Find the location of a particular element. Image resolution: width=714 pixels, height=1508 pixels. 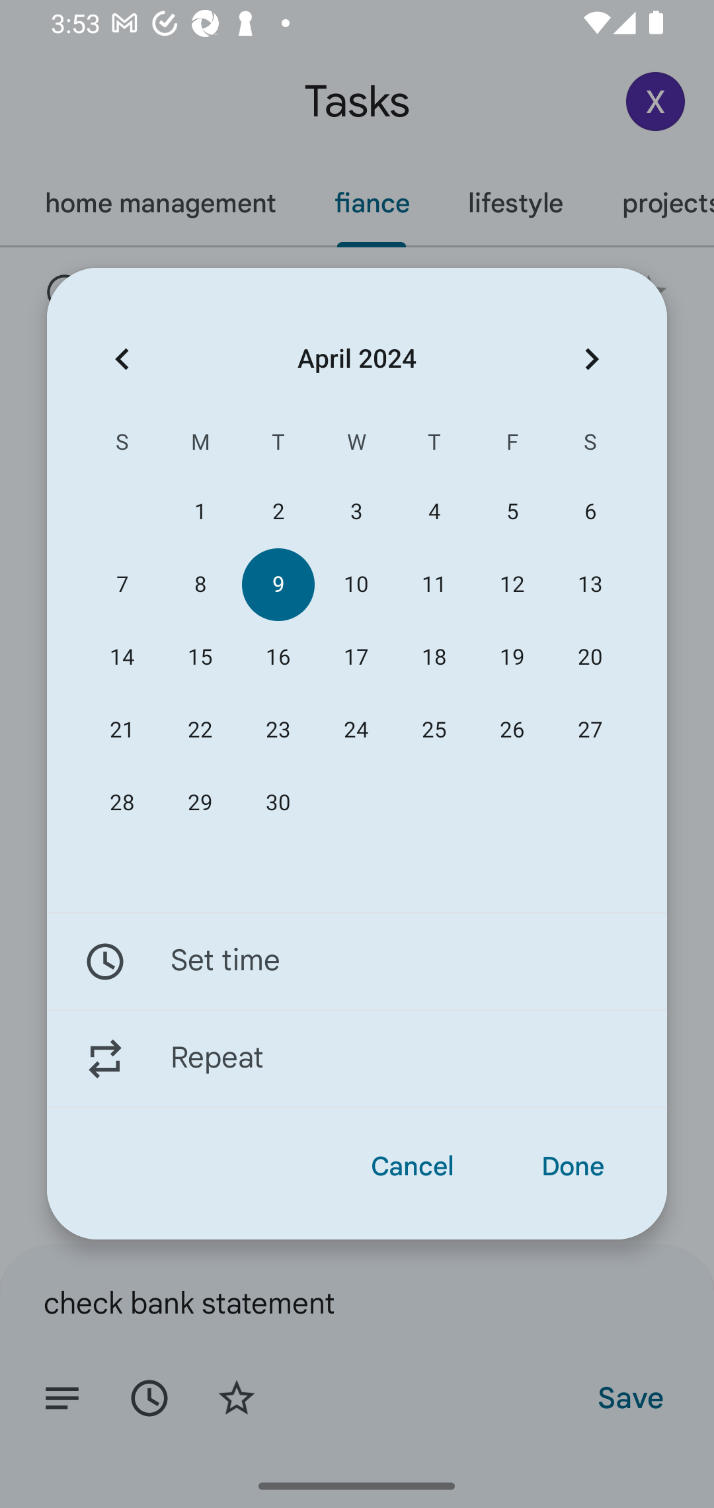

20 20 April 2024 is located at coordinates (590, 657).